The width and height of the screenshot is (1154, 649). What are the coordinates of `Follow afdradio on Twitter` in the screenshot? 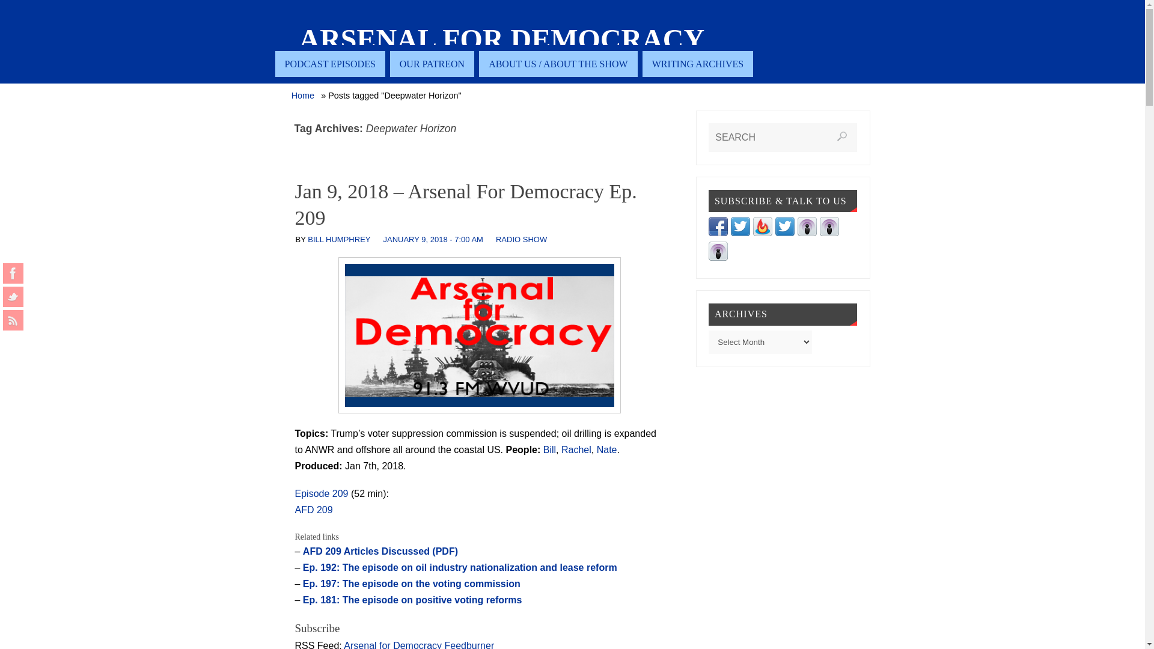 It's located at (740, 233).